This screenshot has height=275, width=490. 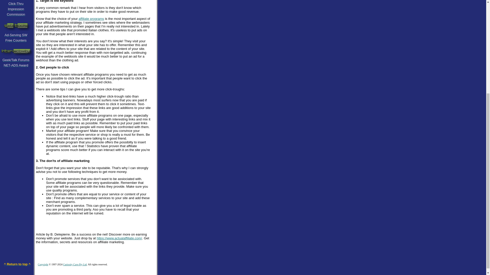 What do you see at coordinates (91, 19) in the screenshot?
I see `affiliate programs` at bounding box center [91, 19].